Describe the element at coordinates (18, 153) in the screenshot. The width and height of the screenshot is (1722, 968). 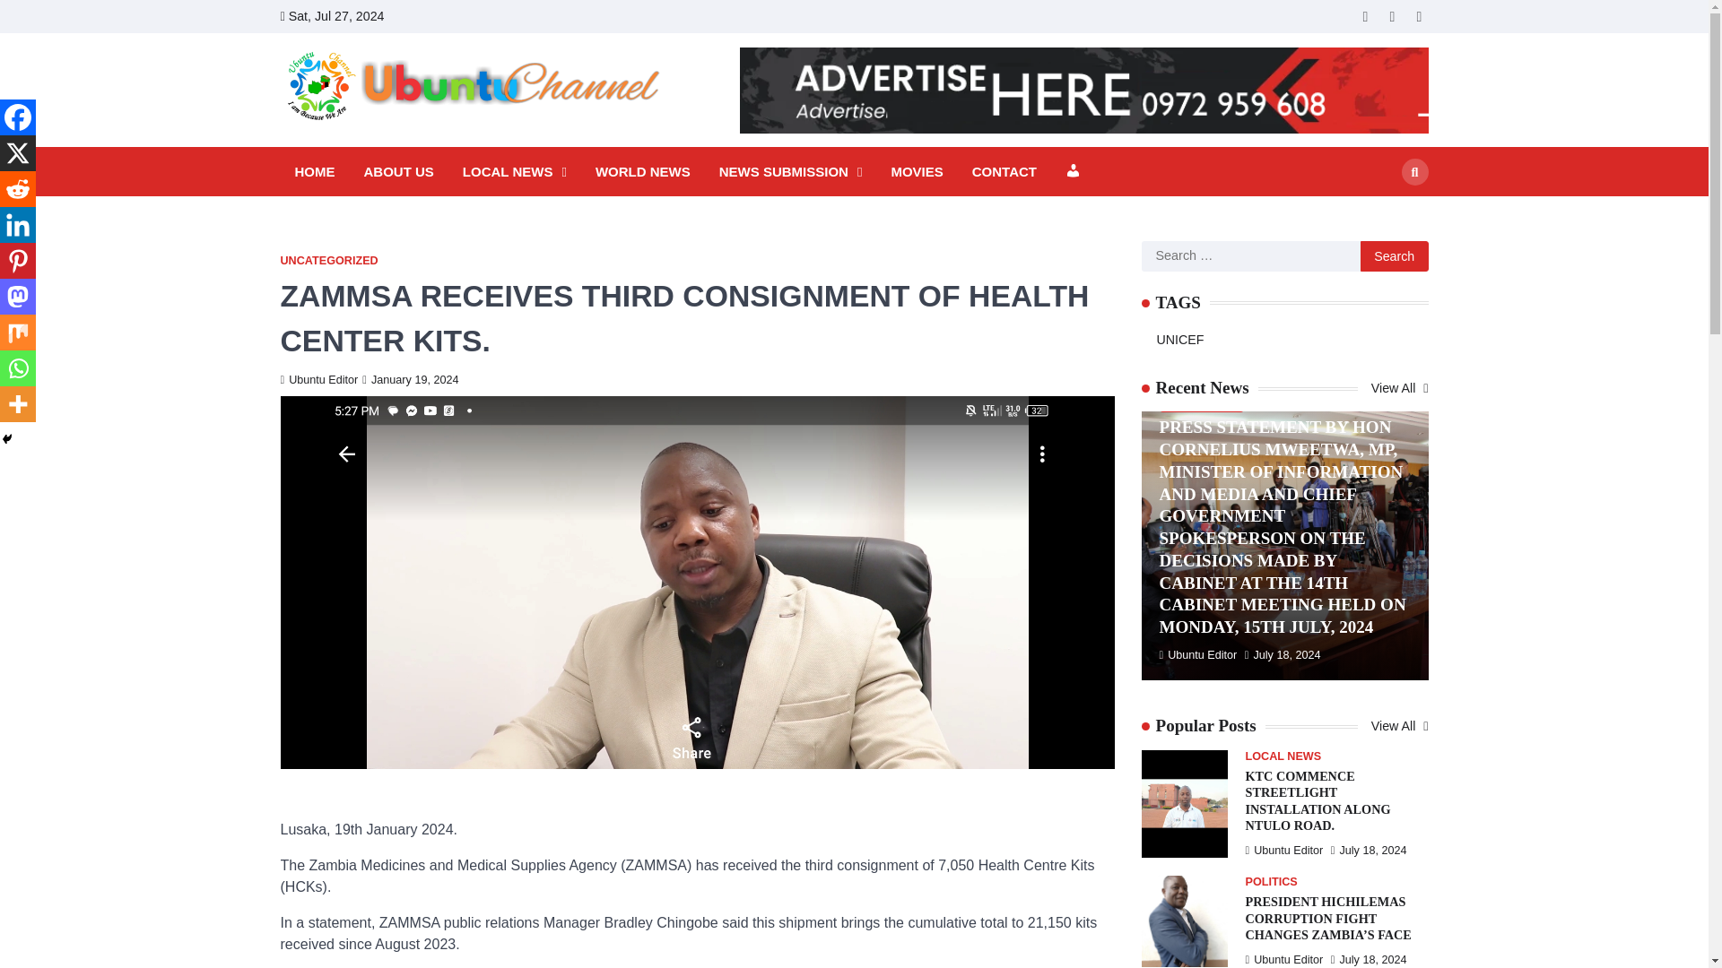
I see `X` at that location.